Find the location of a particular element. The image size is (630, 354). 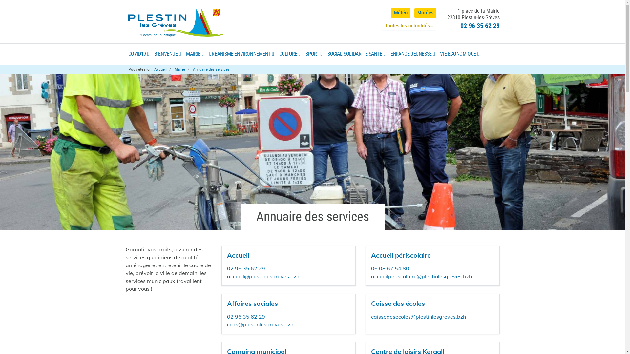

ccas@plestinlesgreves.bzh is located at coordinates (260, 324).